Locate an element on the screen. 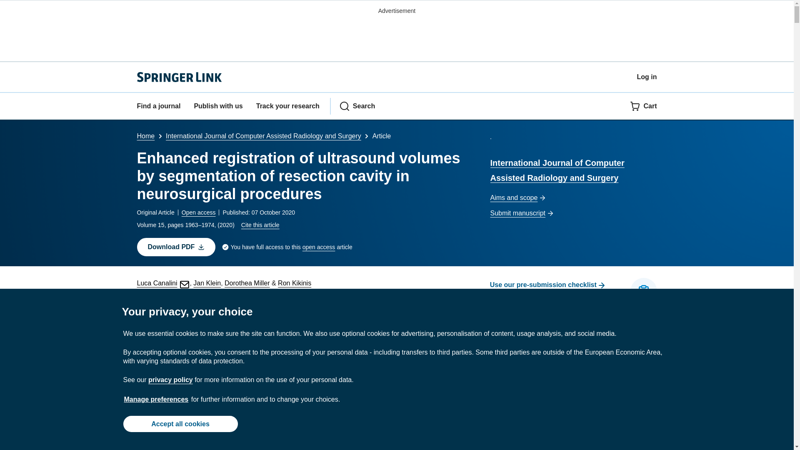 The width and height of the screenshot is (800, 450). Ron Kikinis is located at coordinates (294, 282).